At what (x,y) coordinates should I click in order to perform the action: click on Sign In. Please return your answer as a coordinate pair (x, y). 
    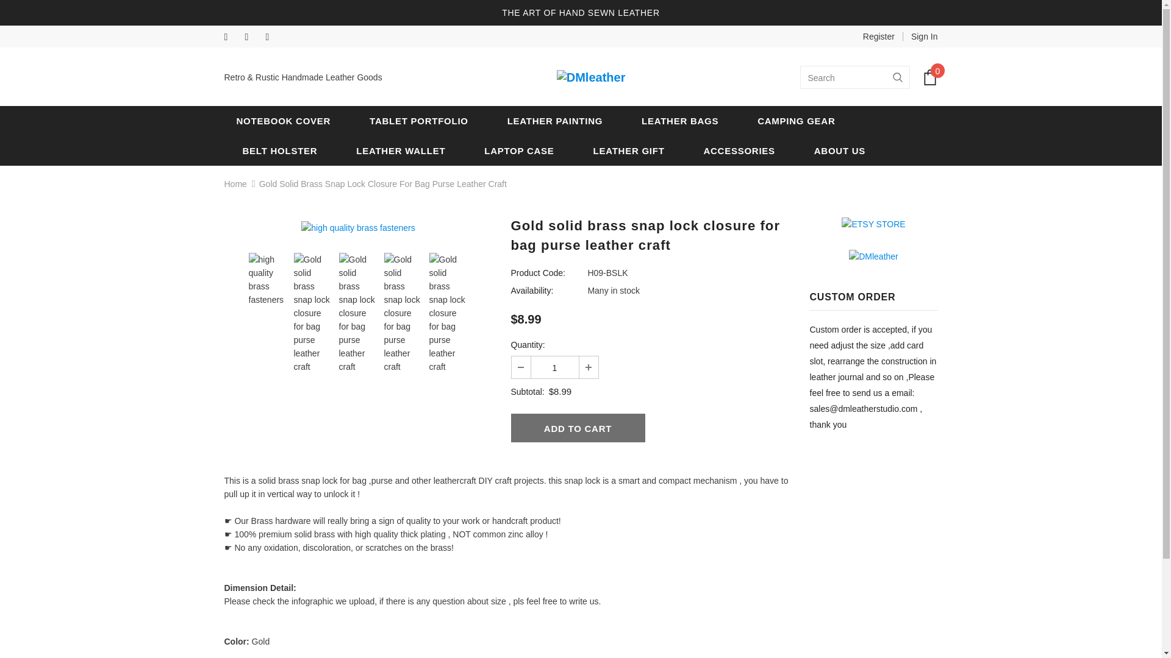
    Looking at the image, I should click on (920, 37).